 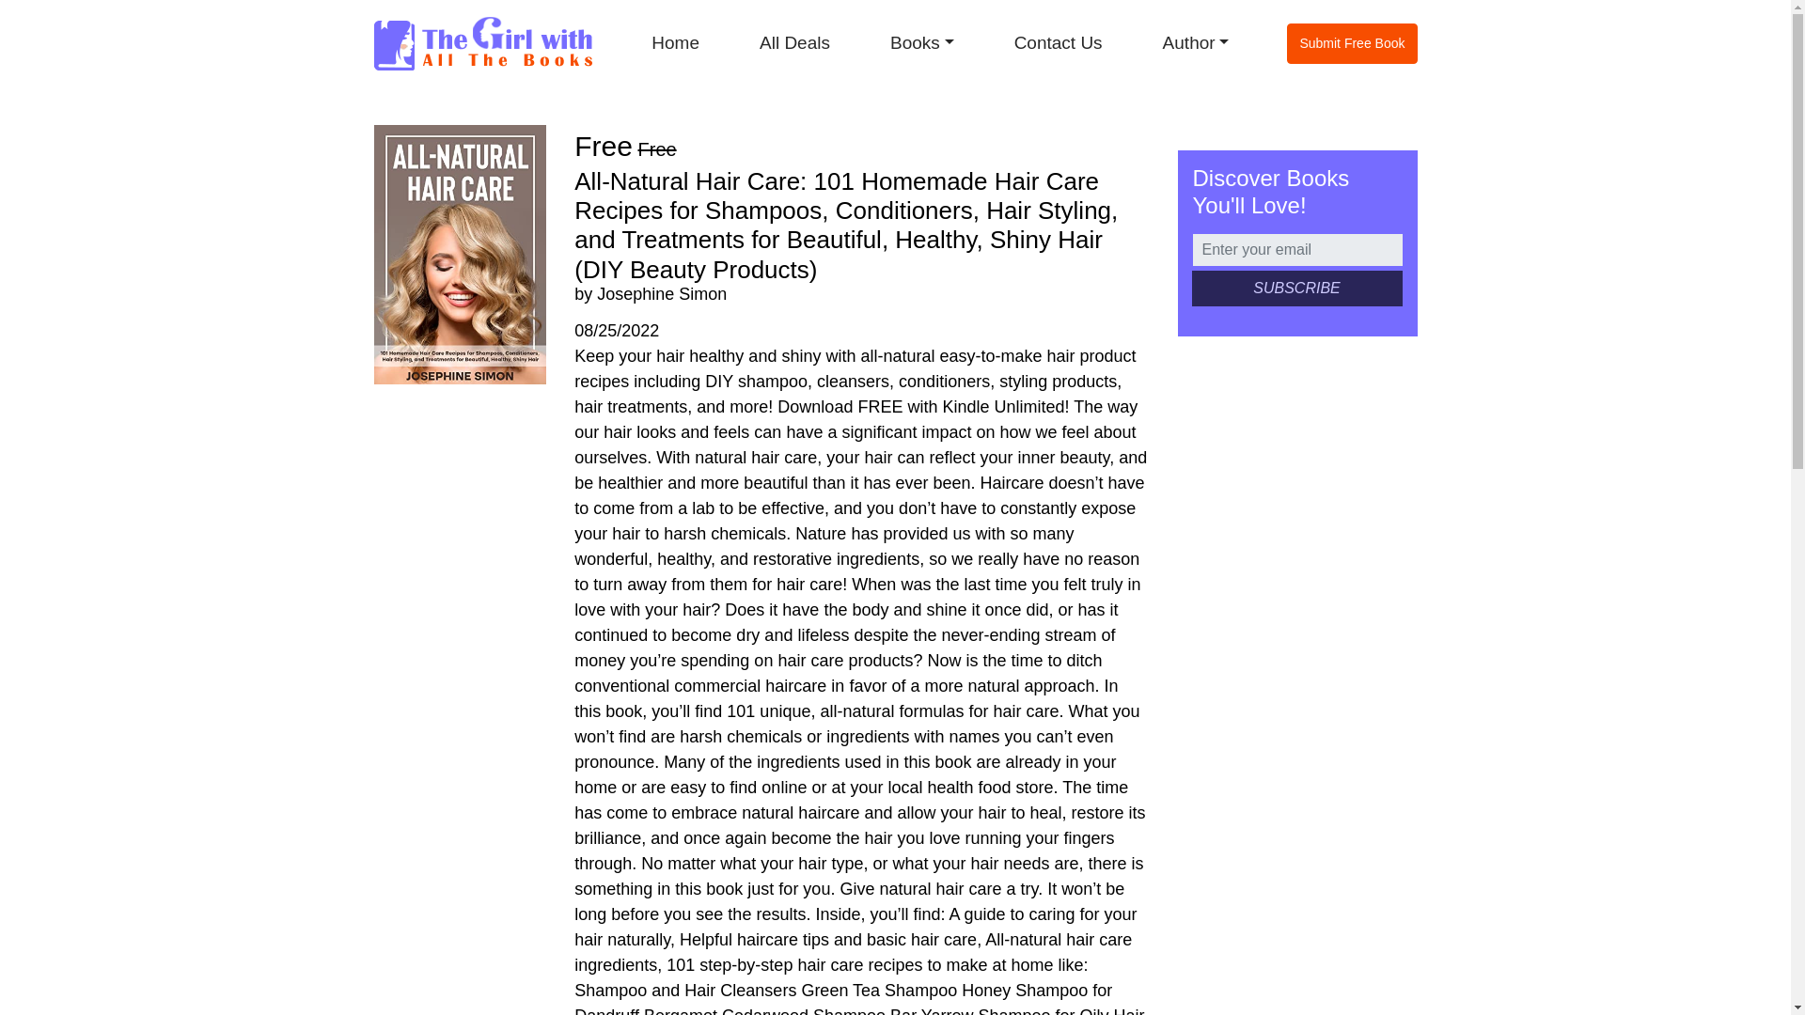 What do you see at coordinates (793, 43) in the screenshot?
I see `All Deals` at bounding box center [793, 43].